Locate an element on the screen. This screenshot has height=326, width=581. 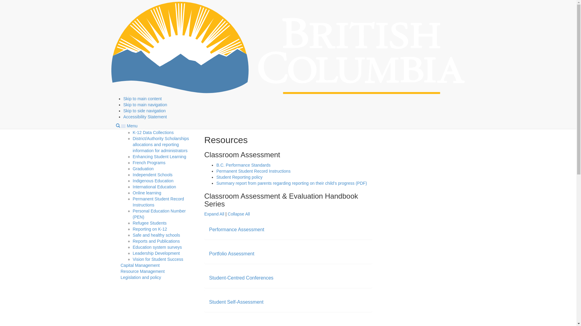
K-12 Data Collections is located at coordinates (153, 132).